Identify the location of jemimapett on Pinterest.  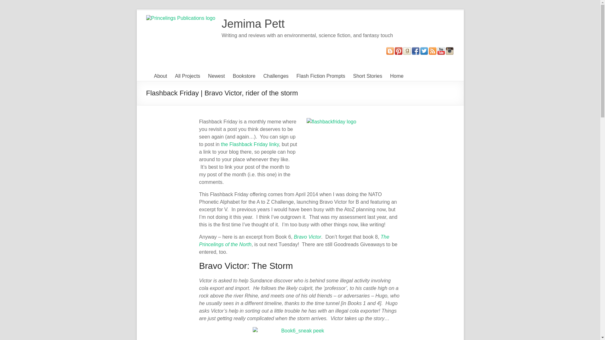
(398, 50).